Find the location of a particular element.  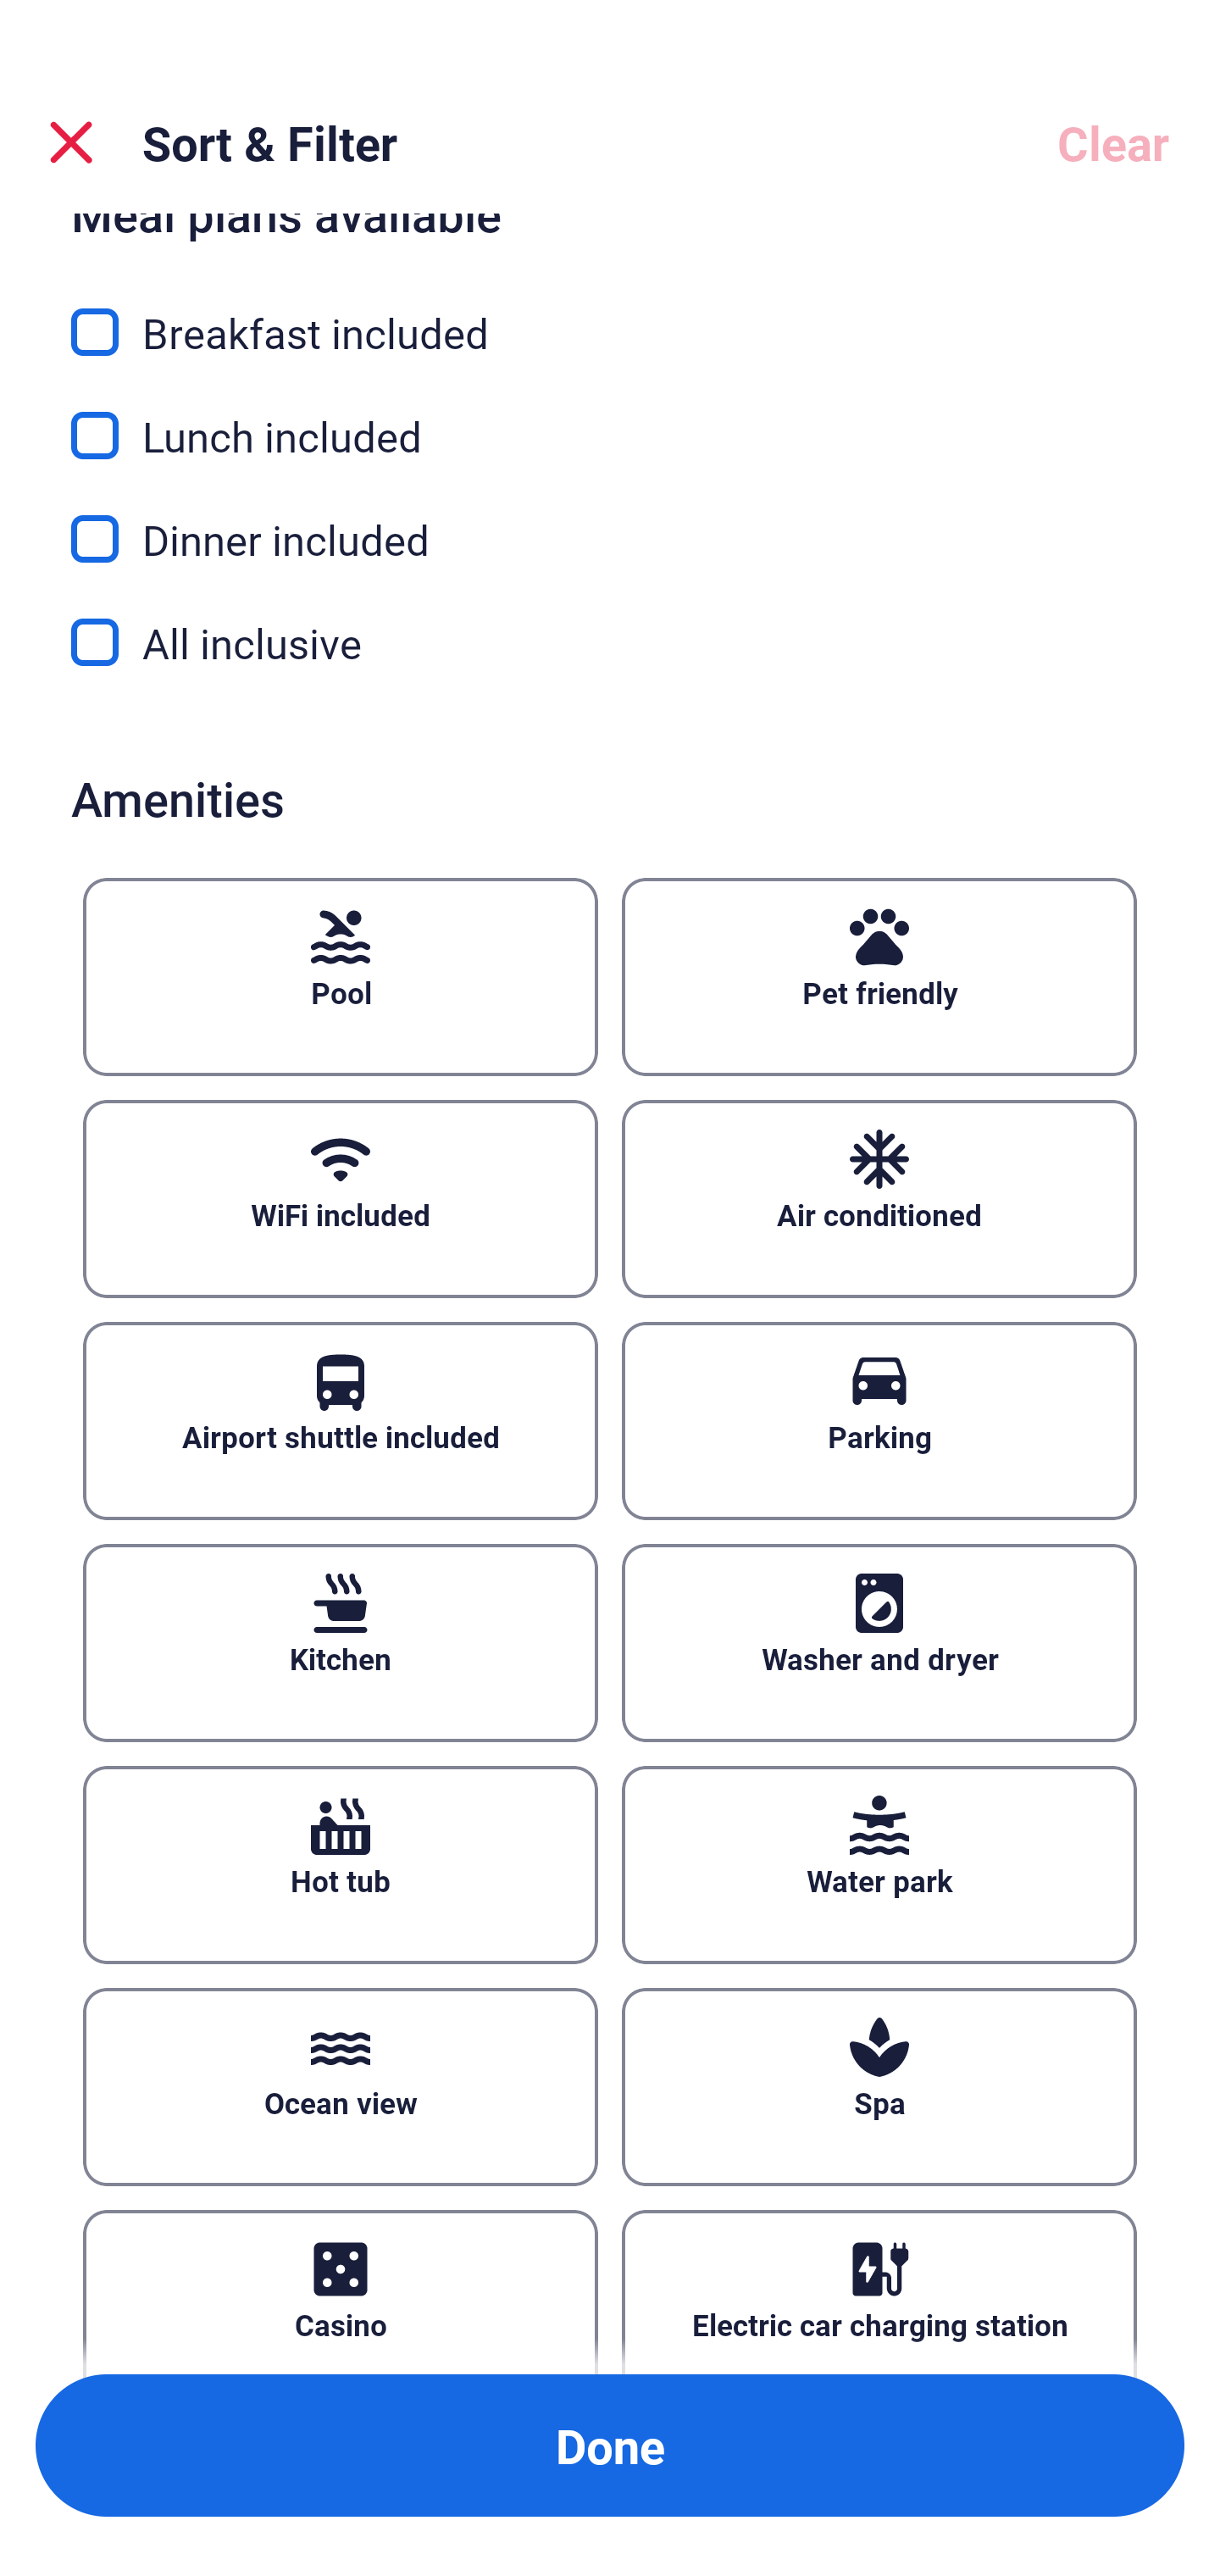

Kitchen is located at coordinates (340, 1642).